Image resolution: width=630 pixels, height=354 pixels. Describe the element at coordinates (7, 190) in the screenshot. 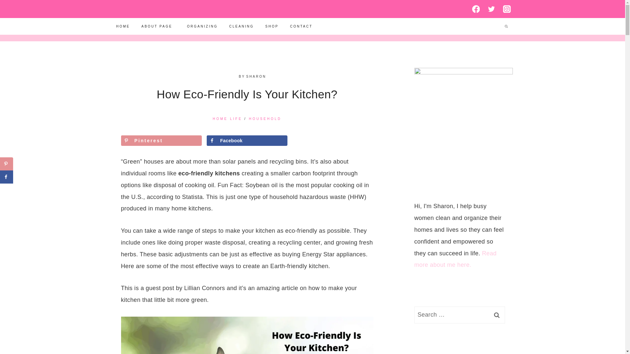

I see `Share on X` at that location.